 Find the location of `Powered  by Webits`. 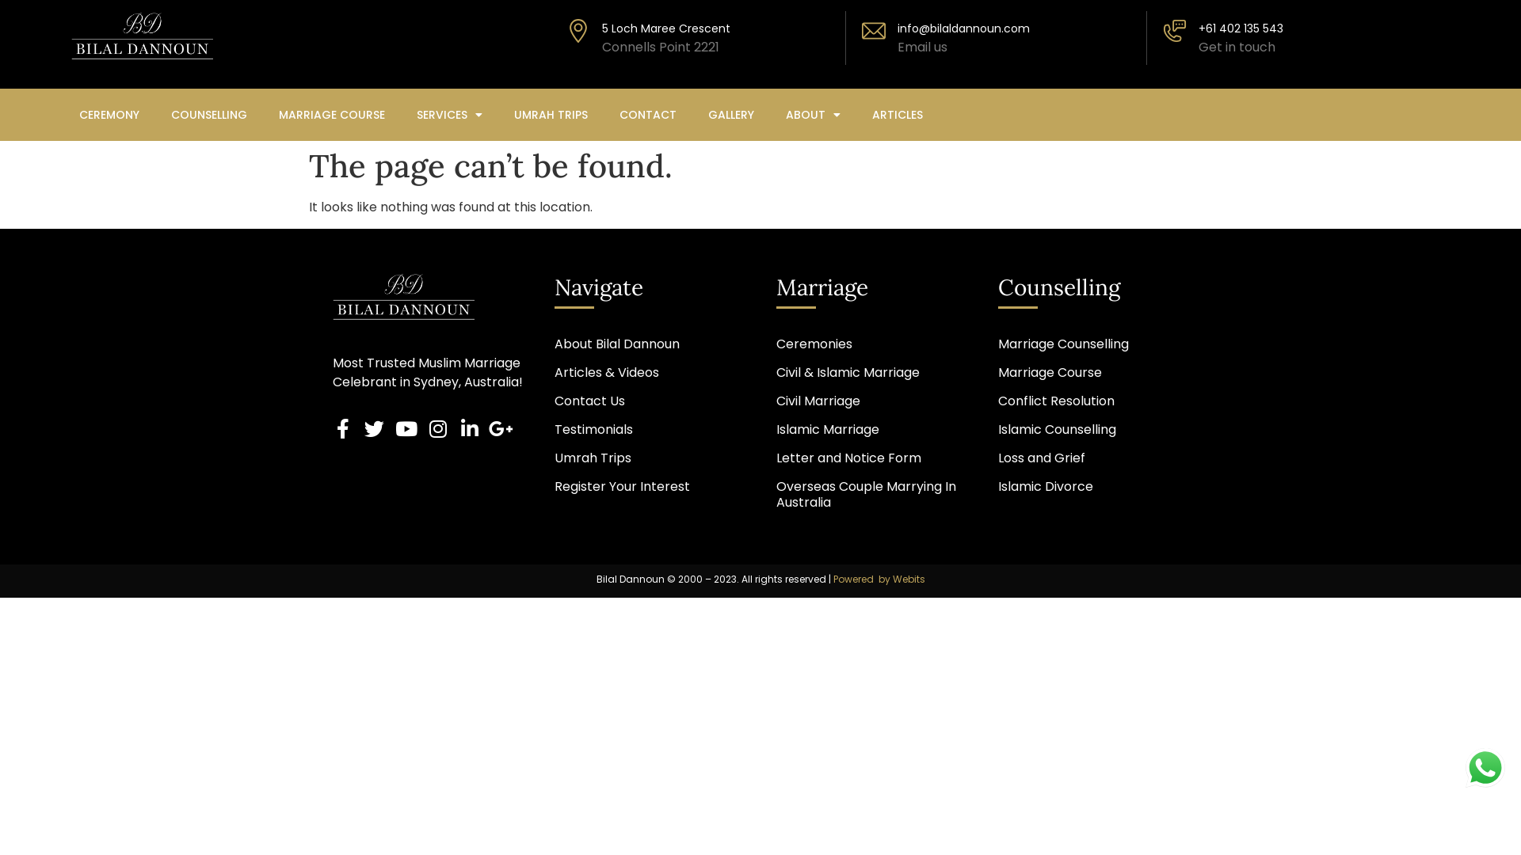

Powered  by Webits is located at coordinates (879, 579).